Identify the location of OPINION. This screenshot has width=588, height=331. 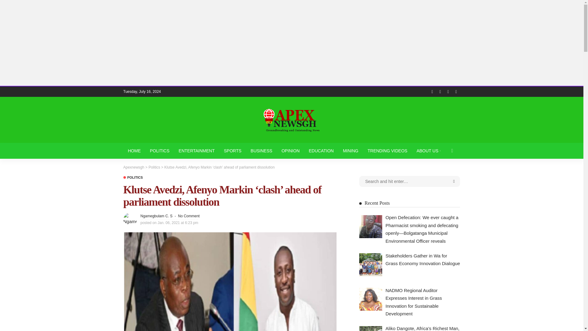
(290, 151).